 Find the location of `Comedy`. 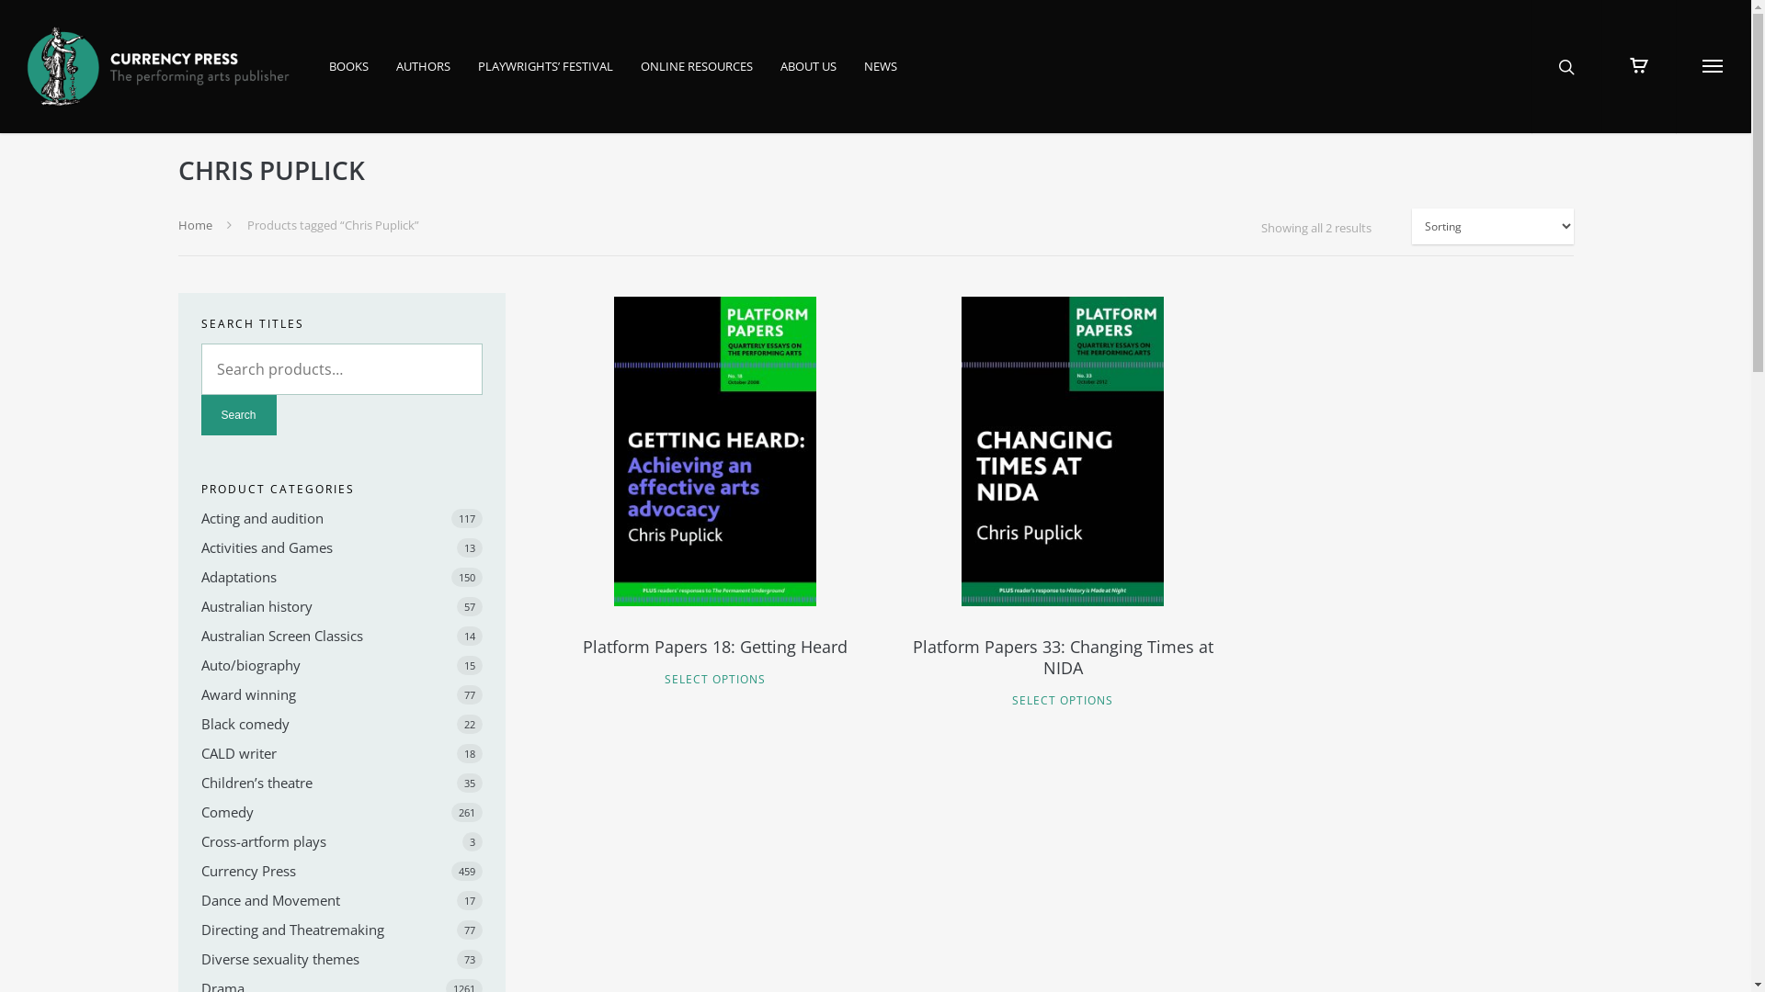

Comedy is located at coordinates (342, 812).